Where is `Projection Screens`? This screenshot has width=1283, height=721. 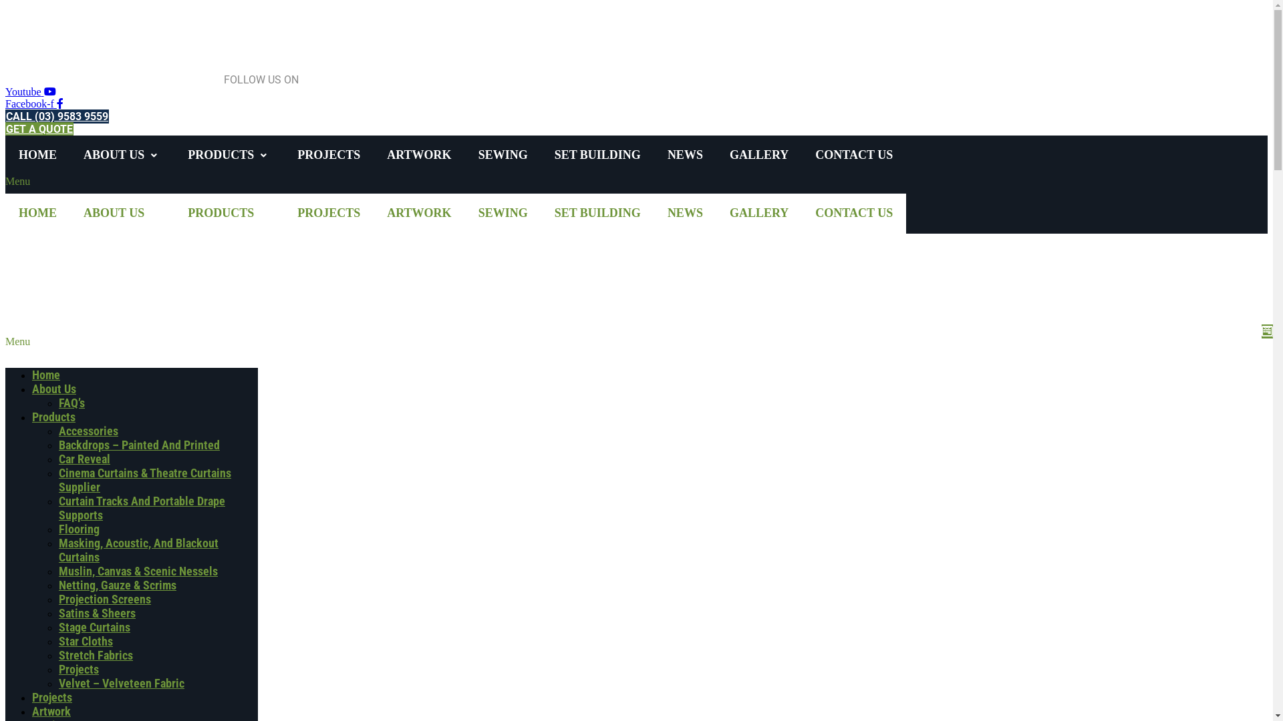
Projection Screens is located at coordinates (105, 599).